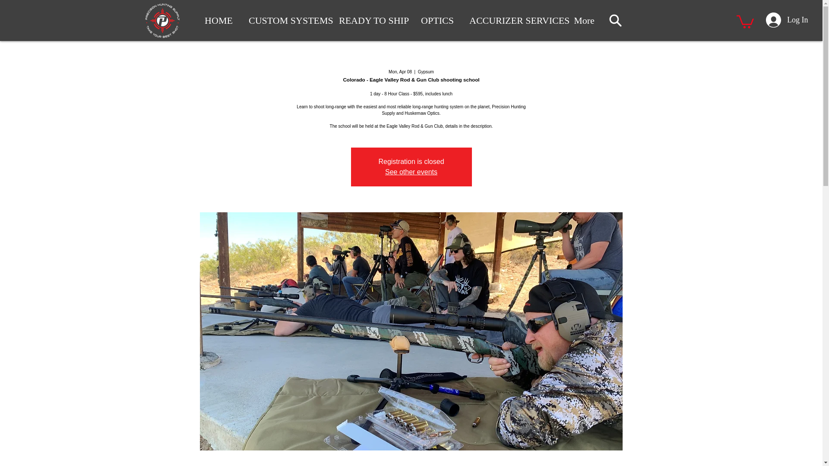 The height and width of the screenshot is (466, 829). I want to click on See other events, so click(411, 172).